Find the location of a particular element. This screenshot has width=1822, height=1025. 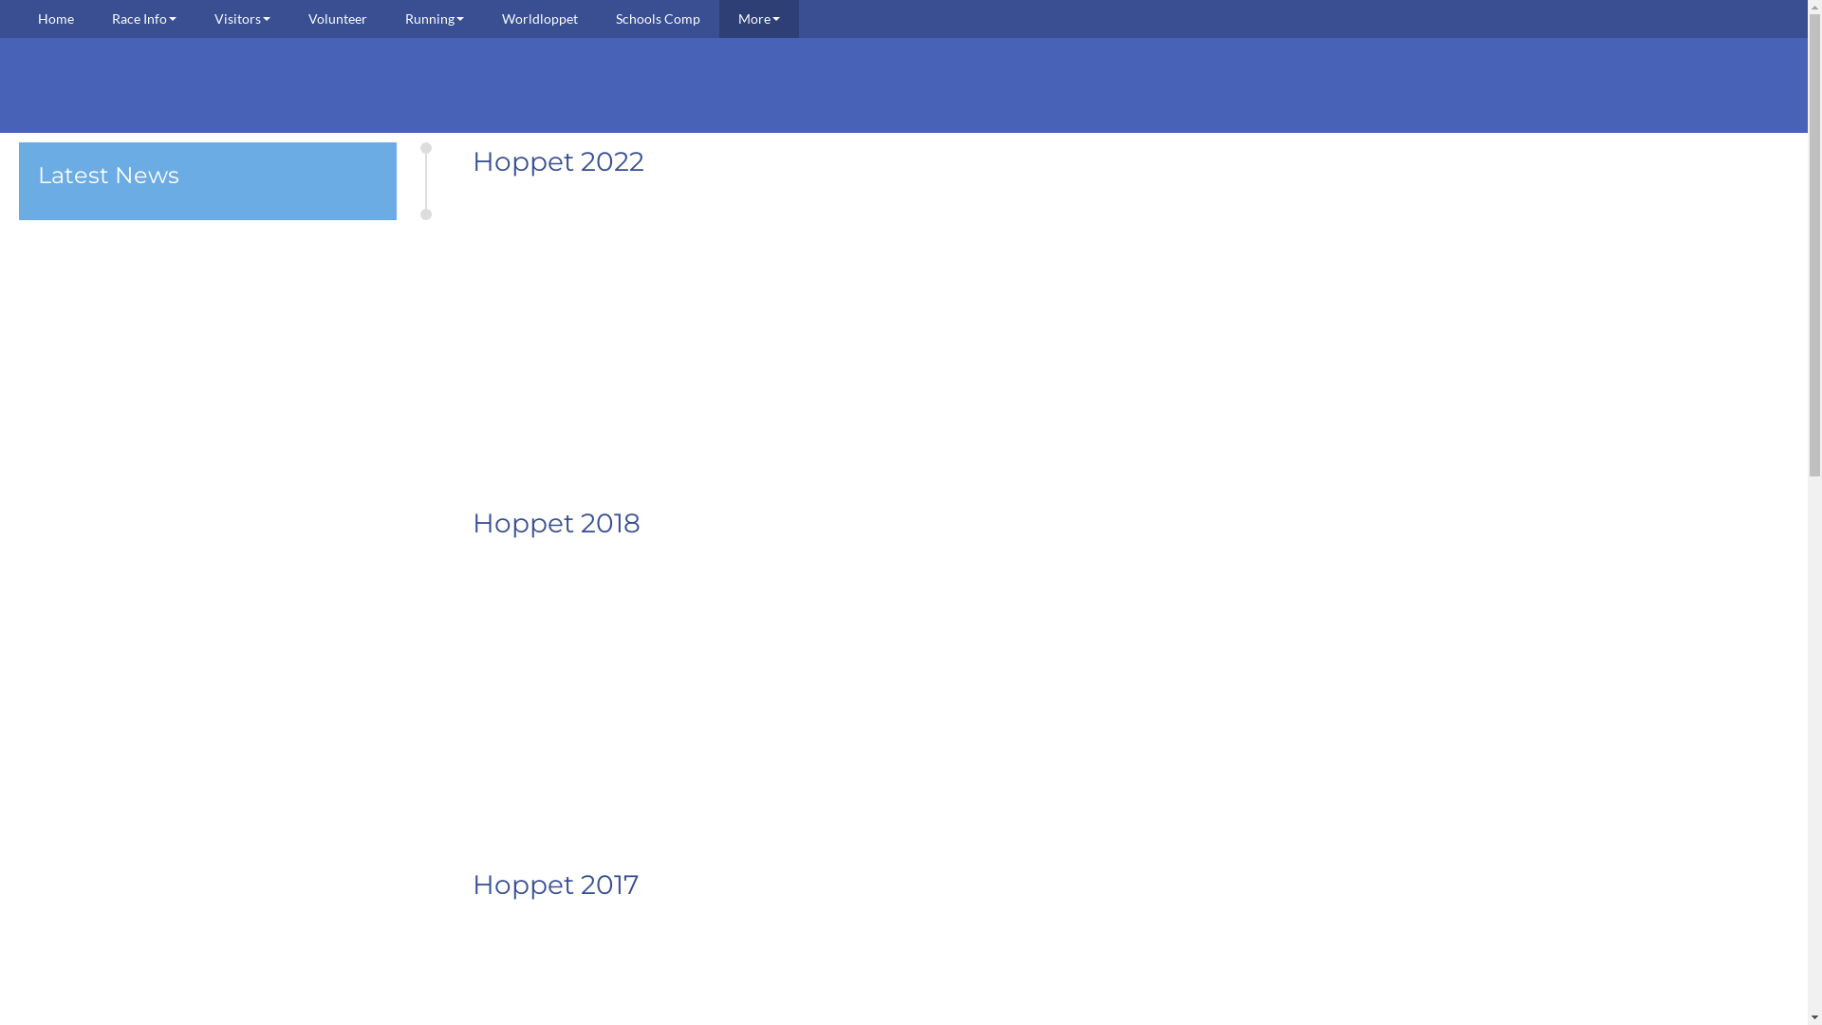

Visitors is located at coordinates (243, 19).